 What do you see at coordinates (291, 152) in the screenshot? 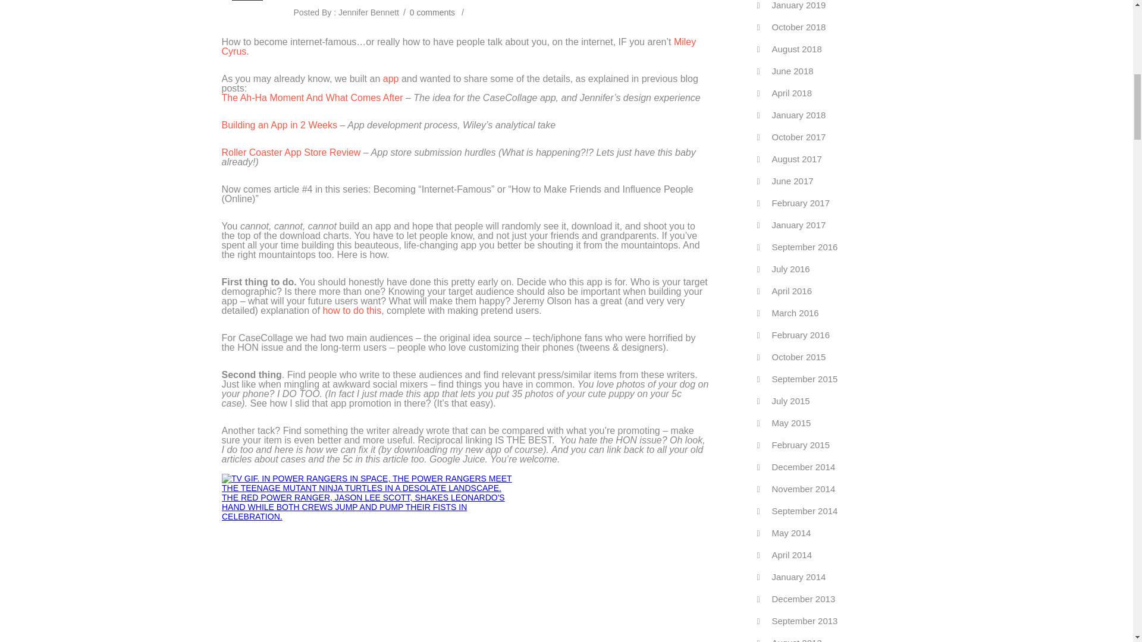
I see `Roller Coaster App Store Review` at bounding box center [291, 152].